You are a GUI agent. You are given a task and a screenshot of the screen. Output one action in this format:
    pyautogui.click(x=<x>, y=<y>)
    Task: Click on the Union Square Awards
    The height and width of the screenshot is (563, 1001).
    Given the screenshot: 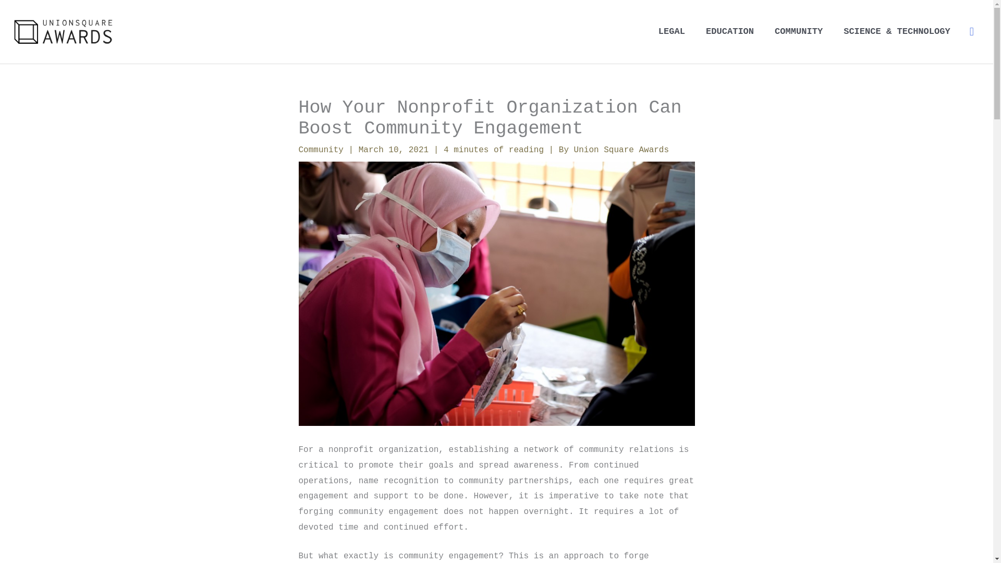 What is the action you would take?
    pyautogui.click(x=621, y=150)
    